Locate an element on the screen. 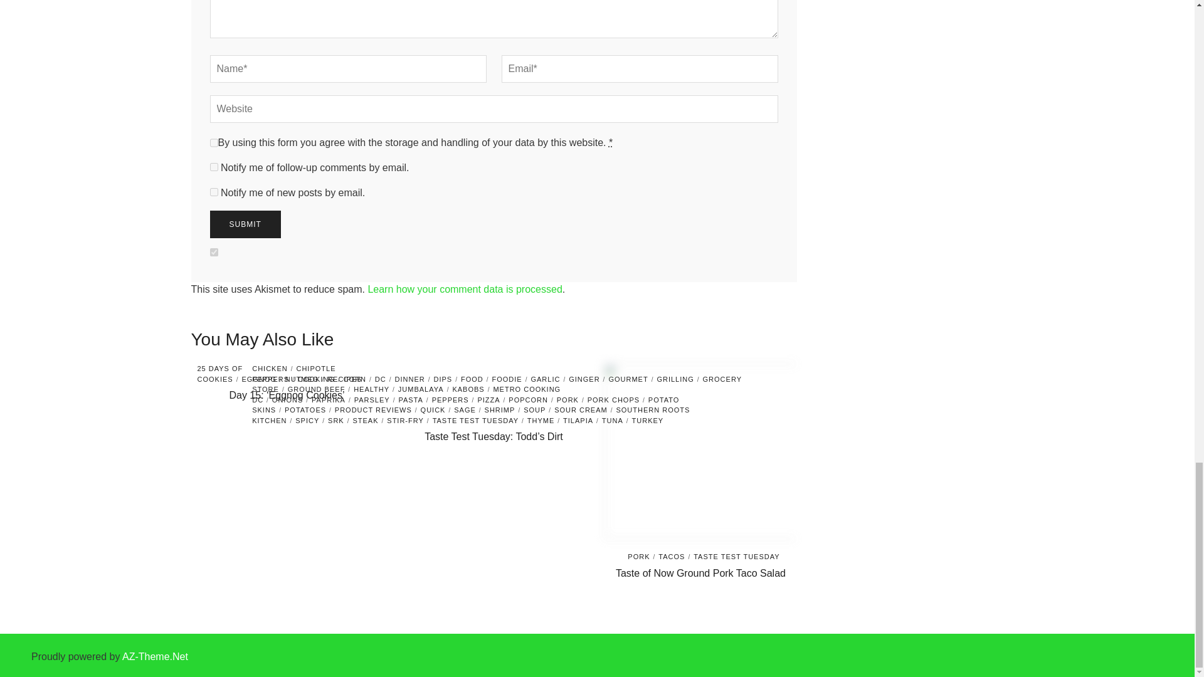 The image size is (1204, 677). on is located at coordinates (213, 252).